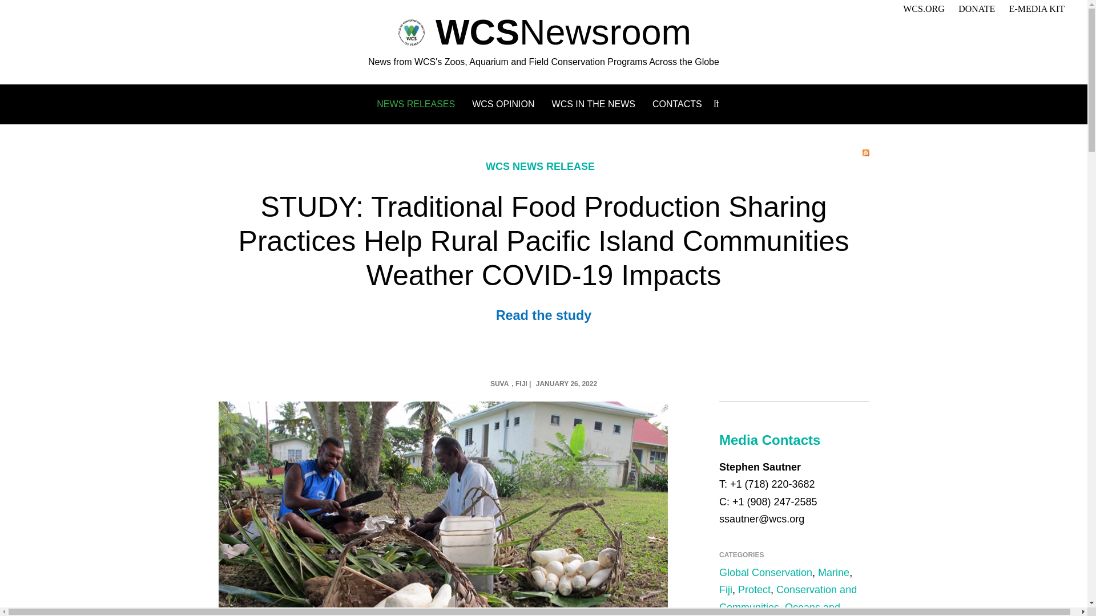  Describe the element at coordinates (833, 573) in the screenshot. I see `Marine` at that location.